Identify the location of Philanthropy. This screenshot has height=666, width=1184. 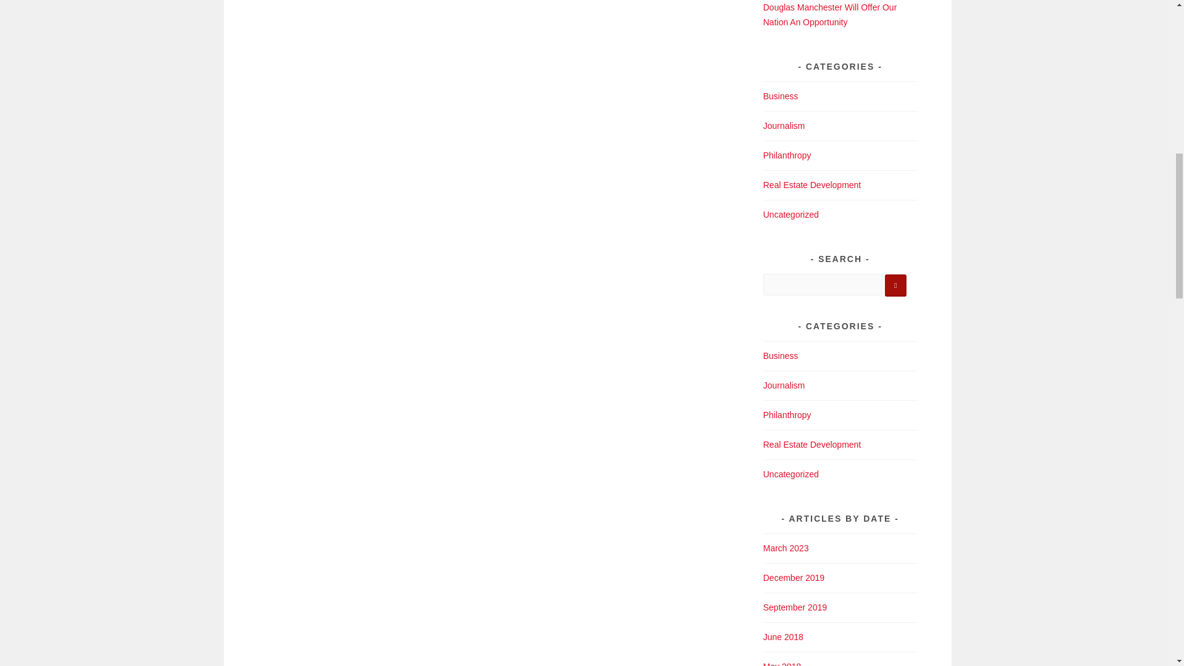
(787, 415).